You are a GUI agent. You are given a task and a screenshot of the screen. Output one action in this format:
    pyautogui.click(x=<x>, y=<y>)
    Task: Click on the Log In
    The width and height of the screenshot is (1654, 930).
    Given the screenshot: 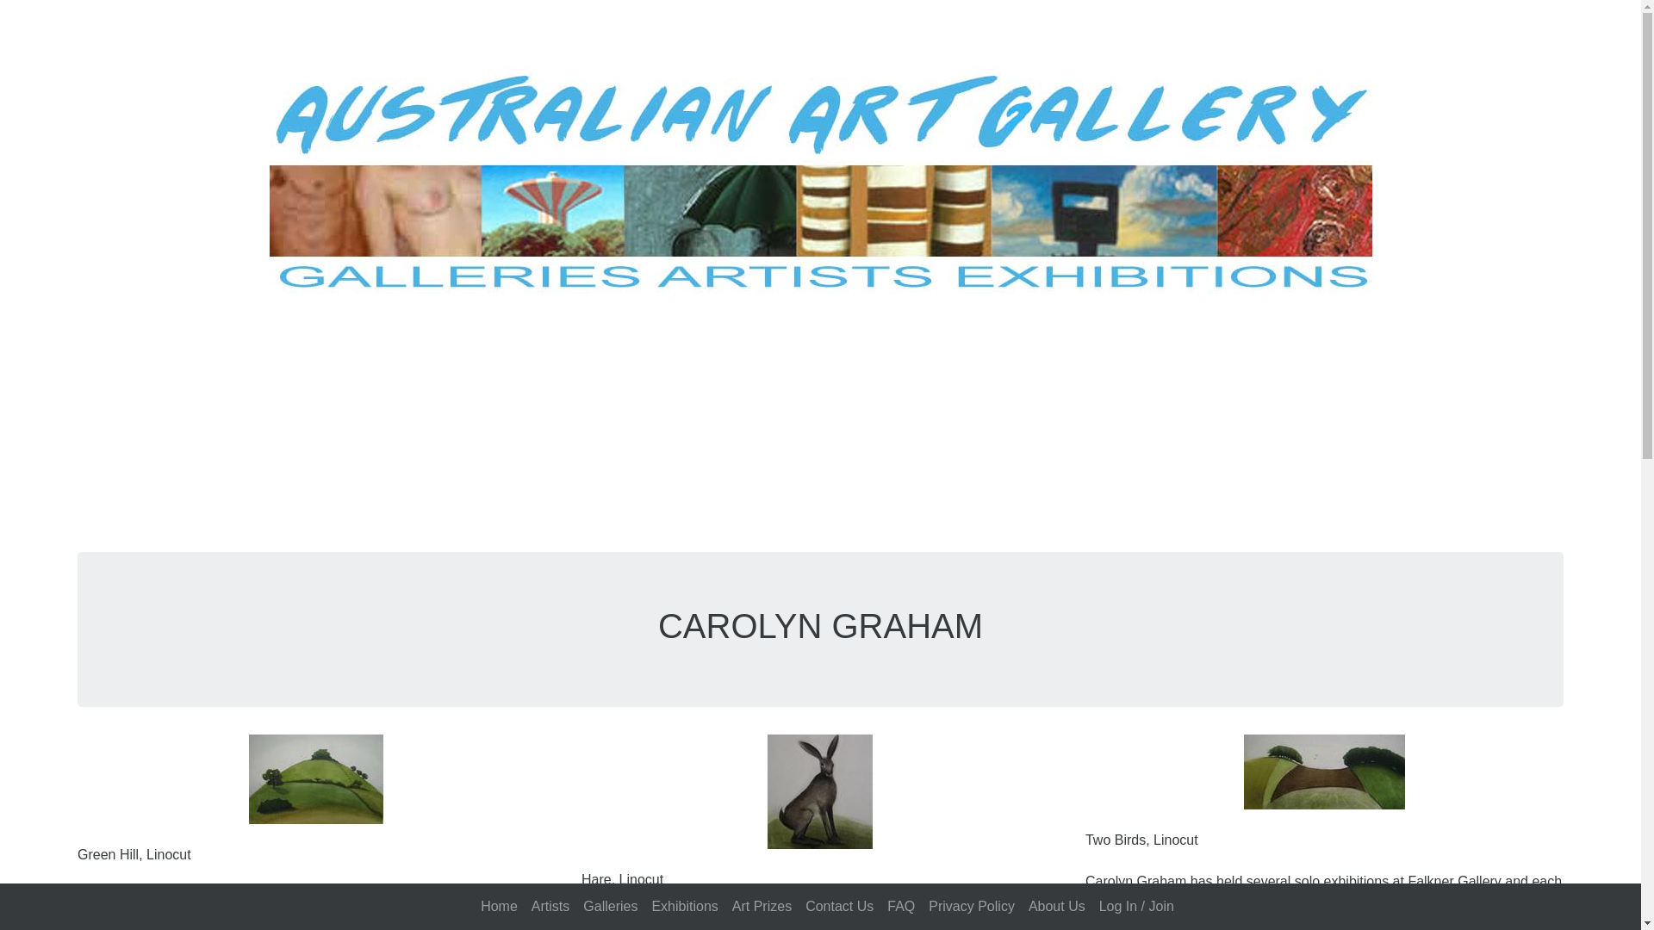 What is the action you would take?
    pyautogui.click(x=1137, y=906)
    